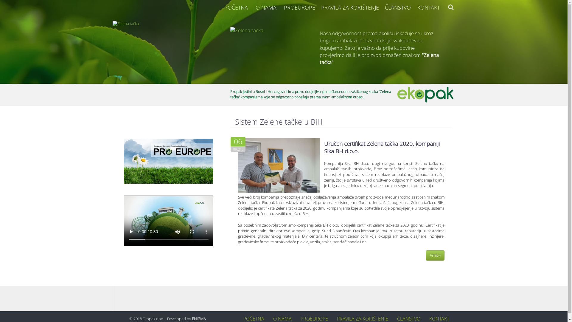 The height and width of the screenshot is (322, 572). What do you see at coordinates (435, 256) in the screenshot?
I see `Arhiva` at bounding box center [435, 256].